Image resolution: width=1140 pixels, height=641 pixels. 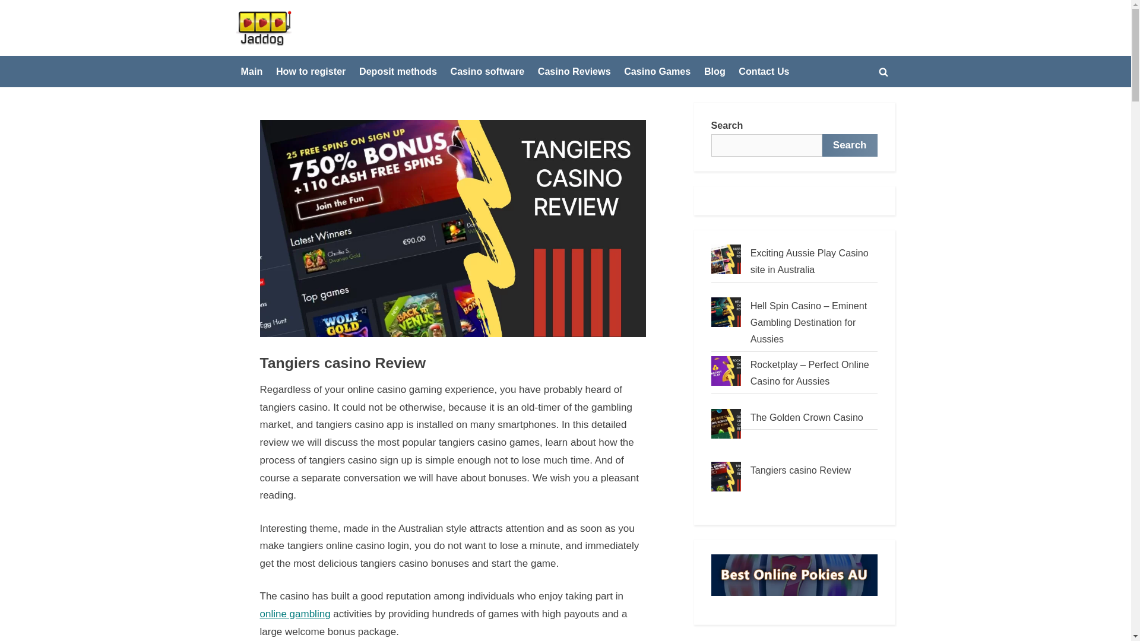 I want to click on Tangiers casino Review, so click(x=800, y=470).